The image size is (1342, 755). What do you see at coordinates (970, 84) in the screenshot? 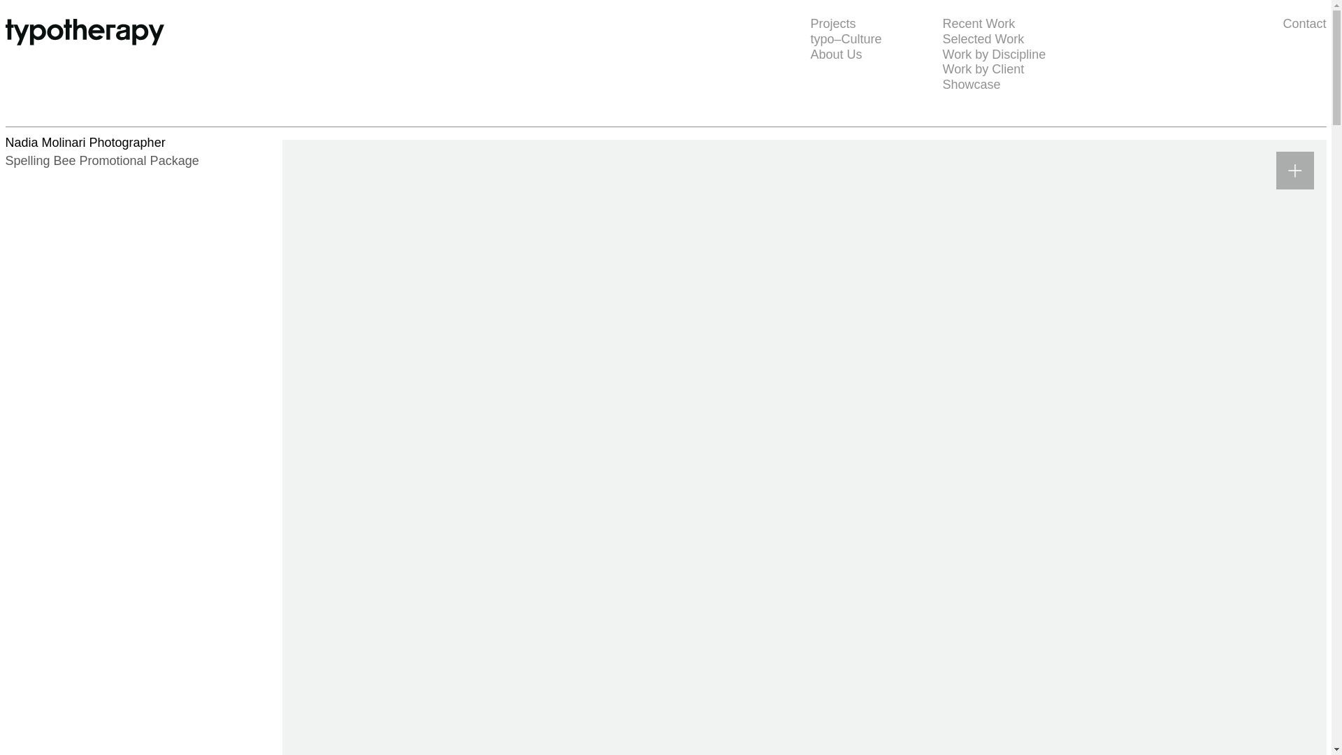
I see `Showcase` at bounding box center [970, 84].